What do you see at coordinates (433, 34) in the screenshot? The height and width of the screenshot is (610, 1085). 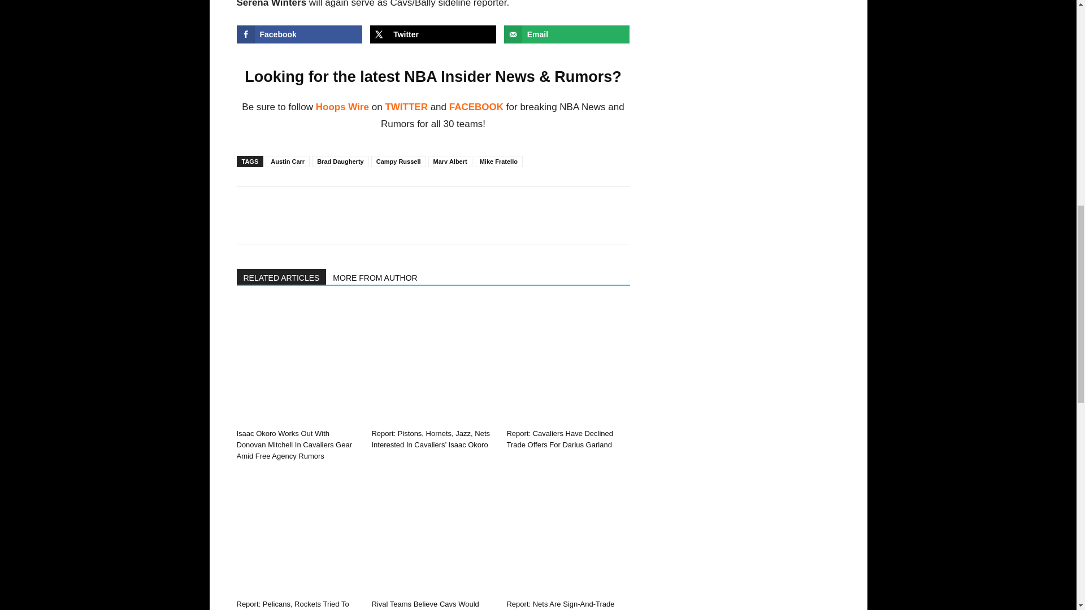 I see `Share on X` at bounding box center [433, 34].